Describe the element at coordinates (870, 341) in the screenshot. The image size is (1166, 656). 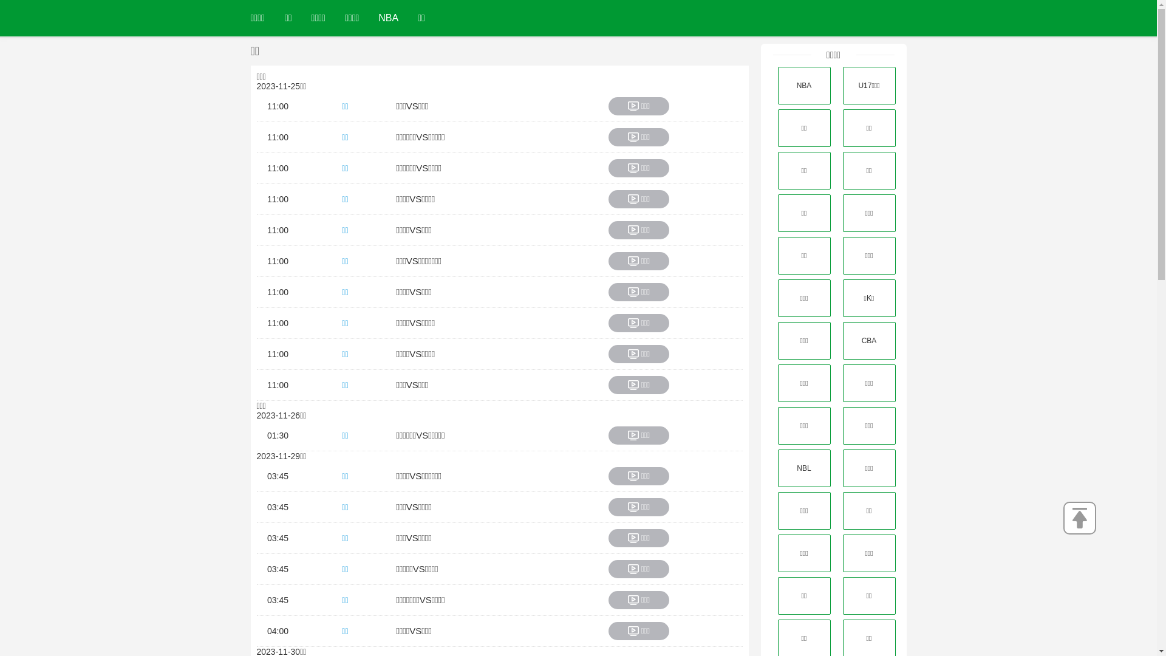
I see `CBA` at that location.